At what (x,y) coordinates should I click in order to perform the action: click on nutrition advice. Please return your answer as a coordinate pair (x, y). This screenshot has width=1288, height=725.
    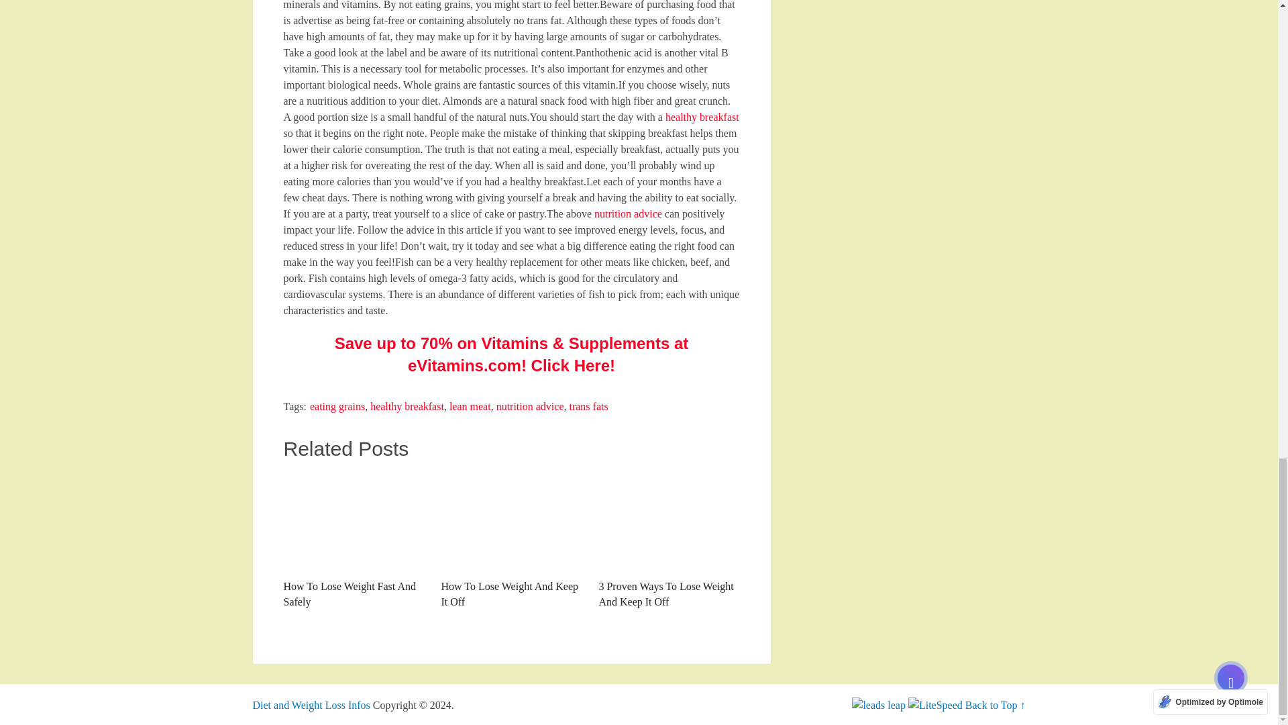
    Looking at the image, I should click on (530, 407).